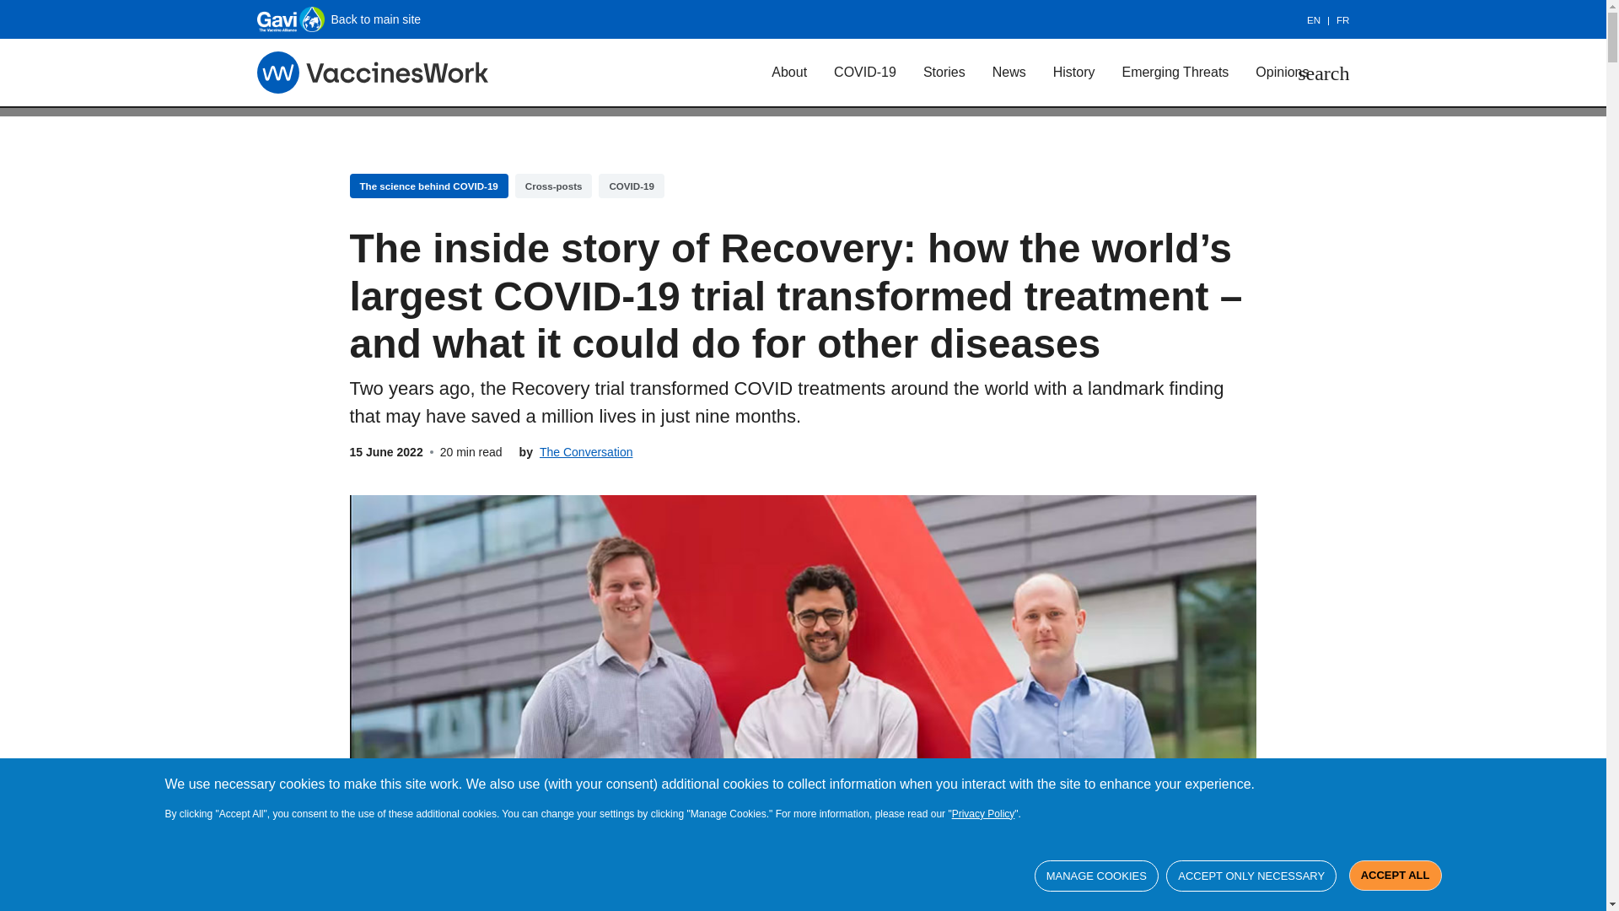 The image size is (1619, 911). What do you see at coordinates (789, 72) in the screenshot?
I see `About` at bounding box center [789, 72].